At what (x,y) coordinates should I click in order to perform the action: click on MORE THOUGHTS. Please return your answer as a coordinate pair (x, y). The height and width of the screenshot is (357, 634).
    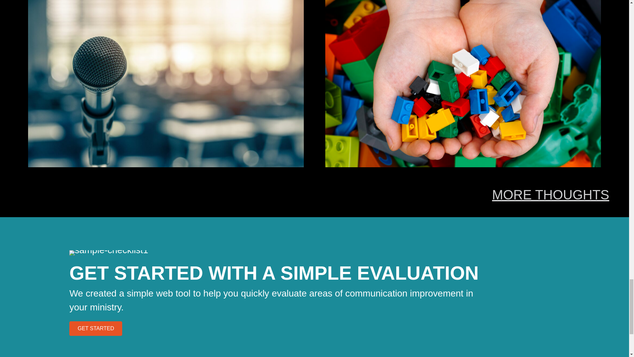
    Looking at the image, I should click on (550, 195).